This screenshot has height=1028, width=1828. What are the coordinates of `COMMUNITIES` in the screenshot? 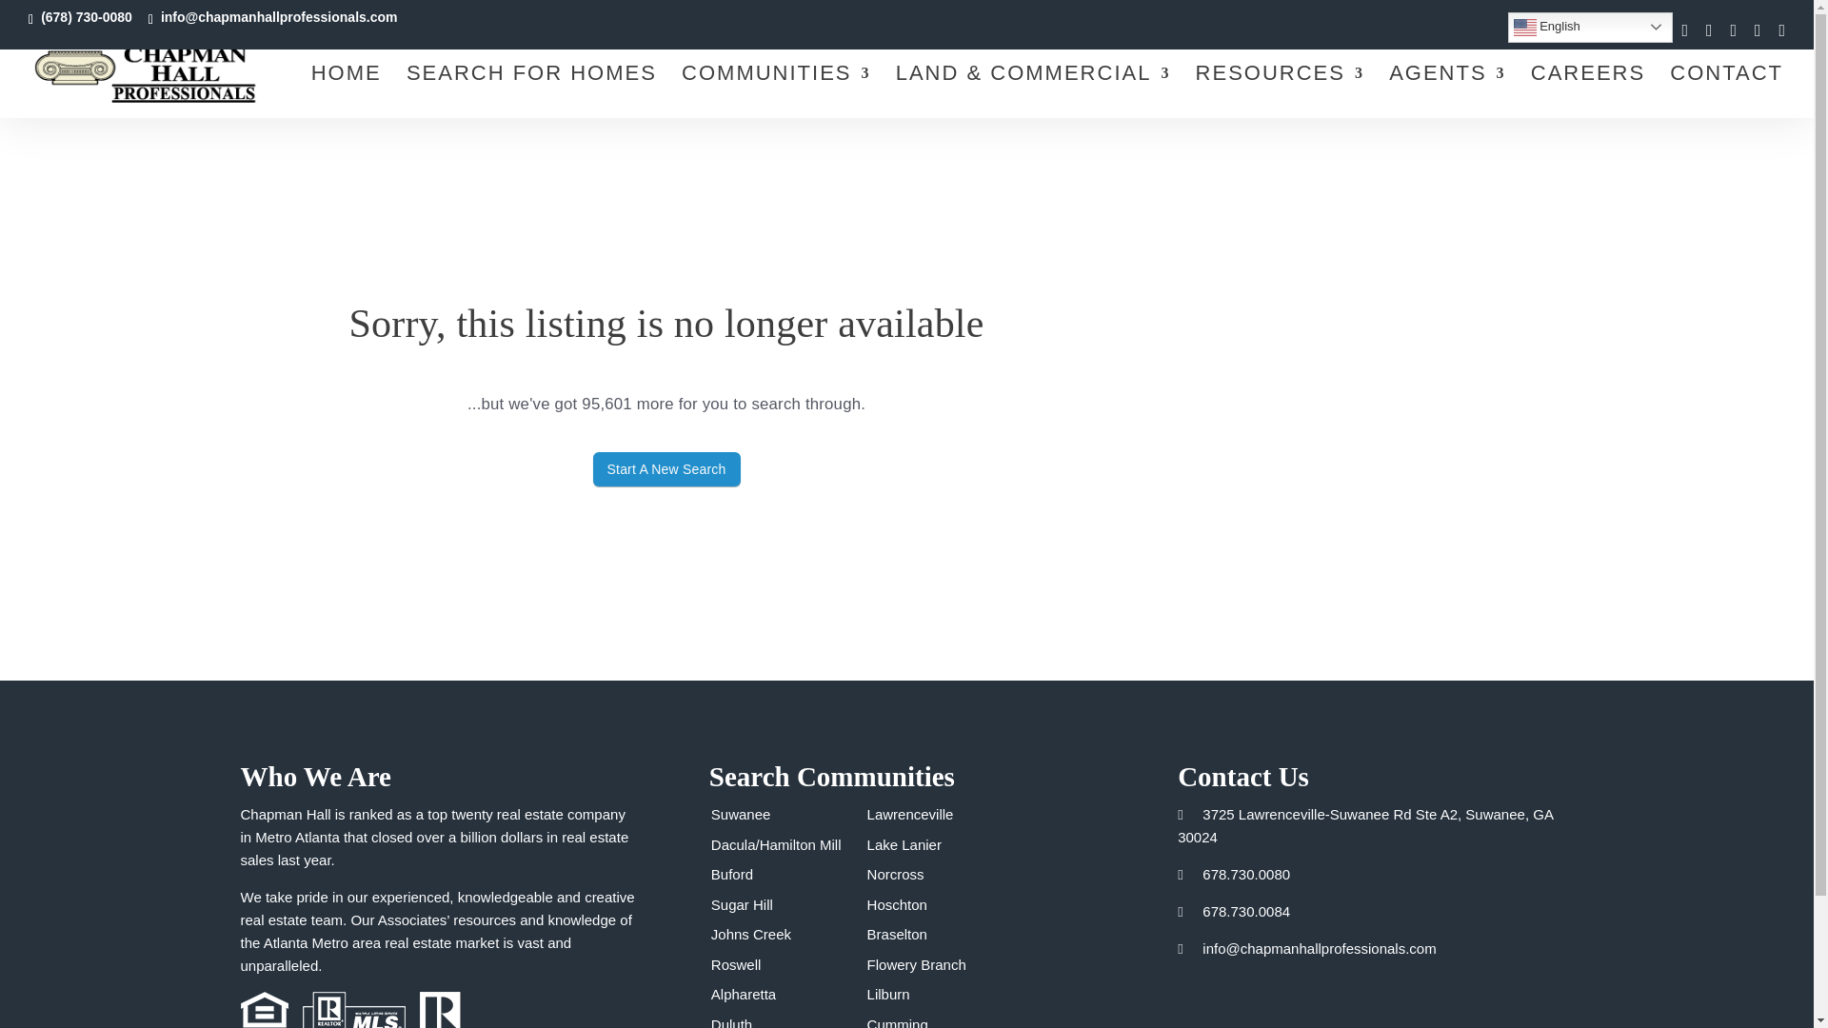 It's located at (775, 92).